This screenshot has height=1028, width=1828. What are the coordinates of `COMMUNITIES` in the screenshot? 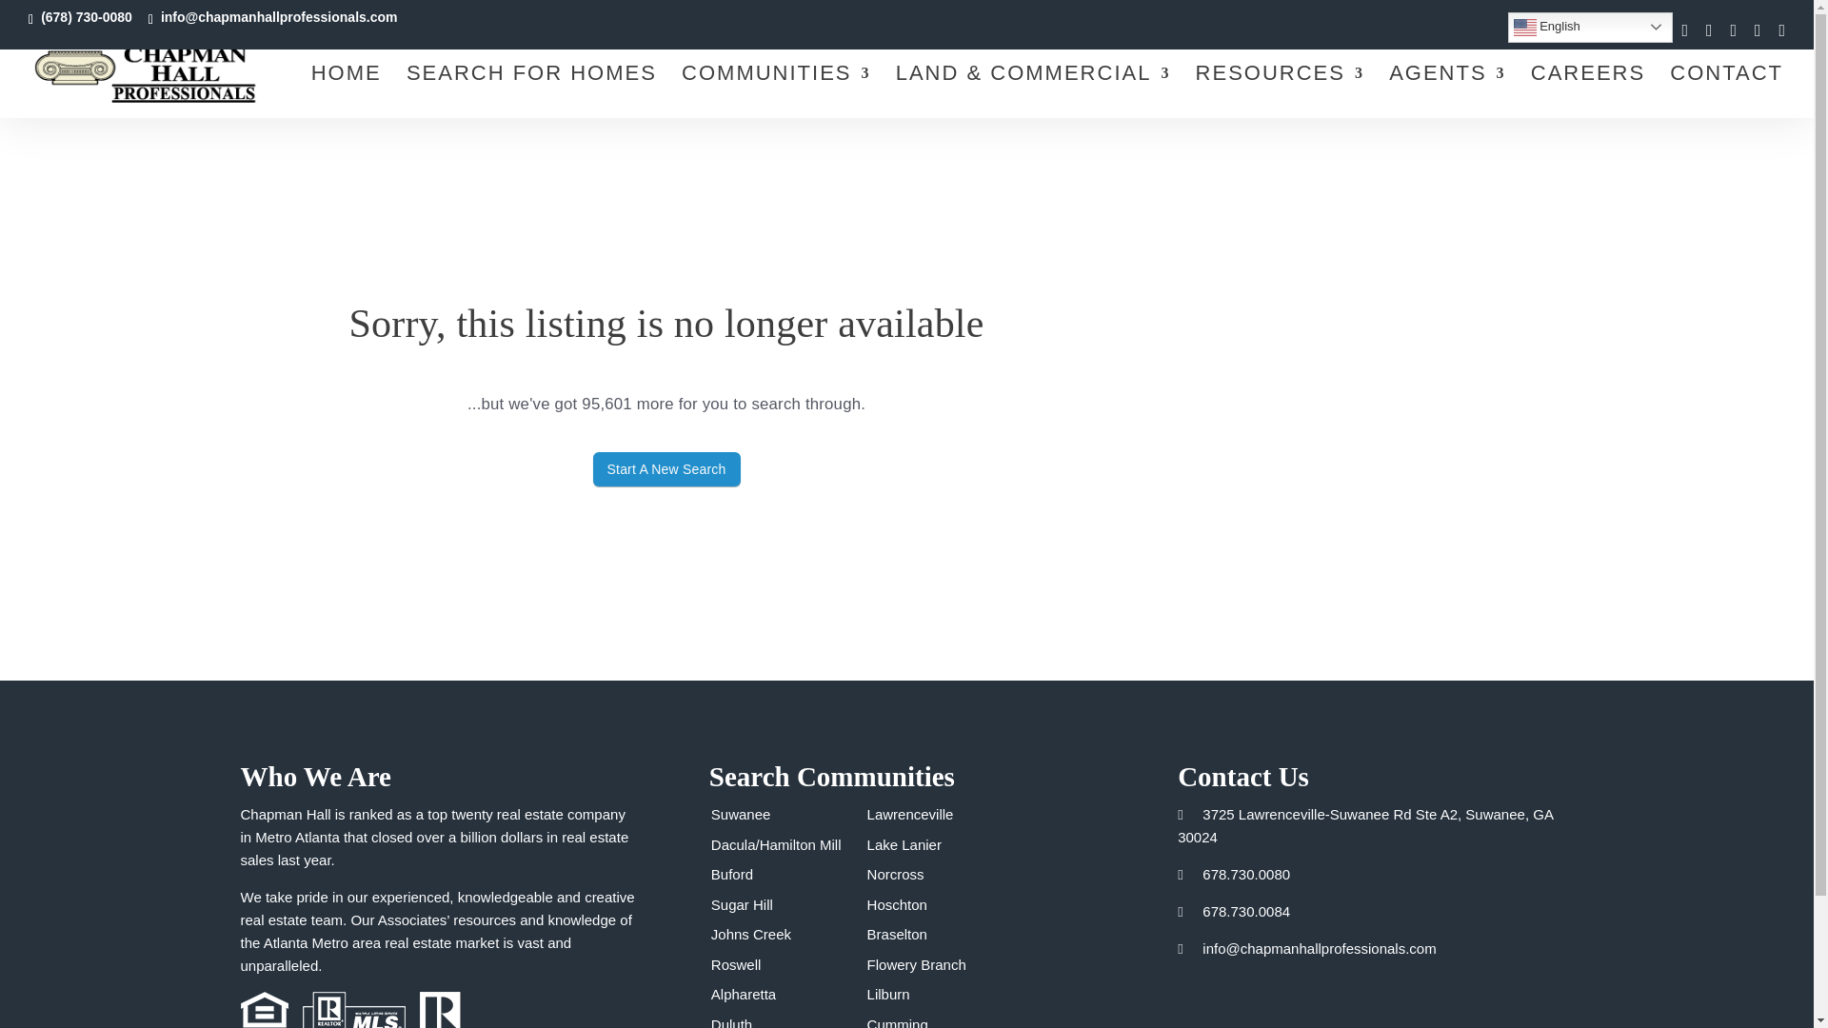 It's located at (775, 92).